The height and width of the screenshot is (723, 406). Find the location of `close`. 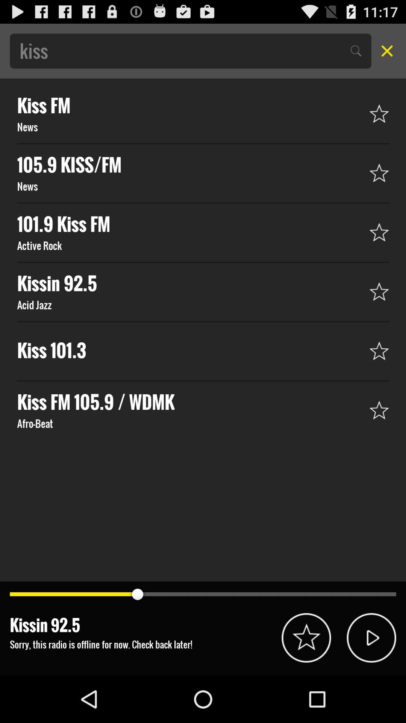

close is located at coordinates (385, 51).